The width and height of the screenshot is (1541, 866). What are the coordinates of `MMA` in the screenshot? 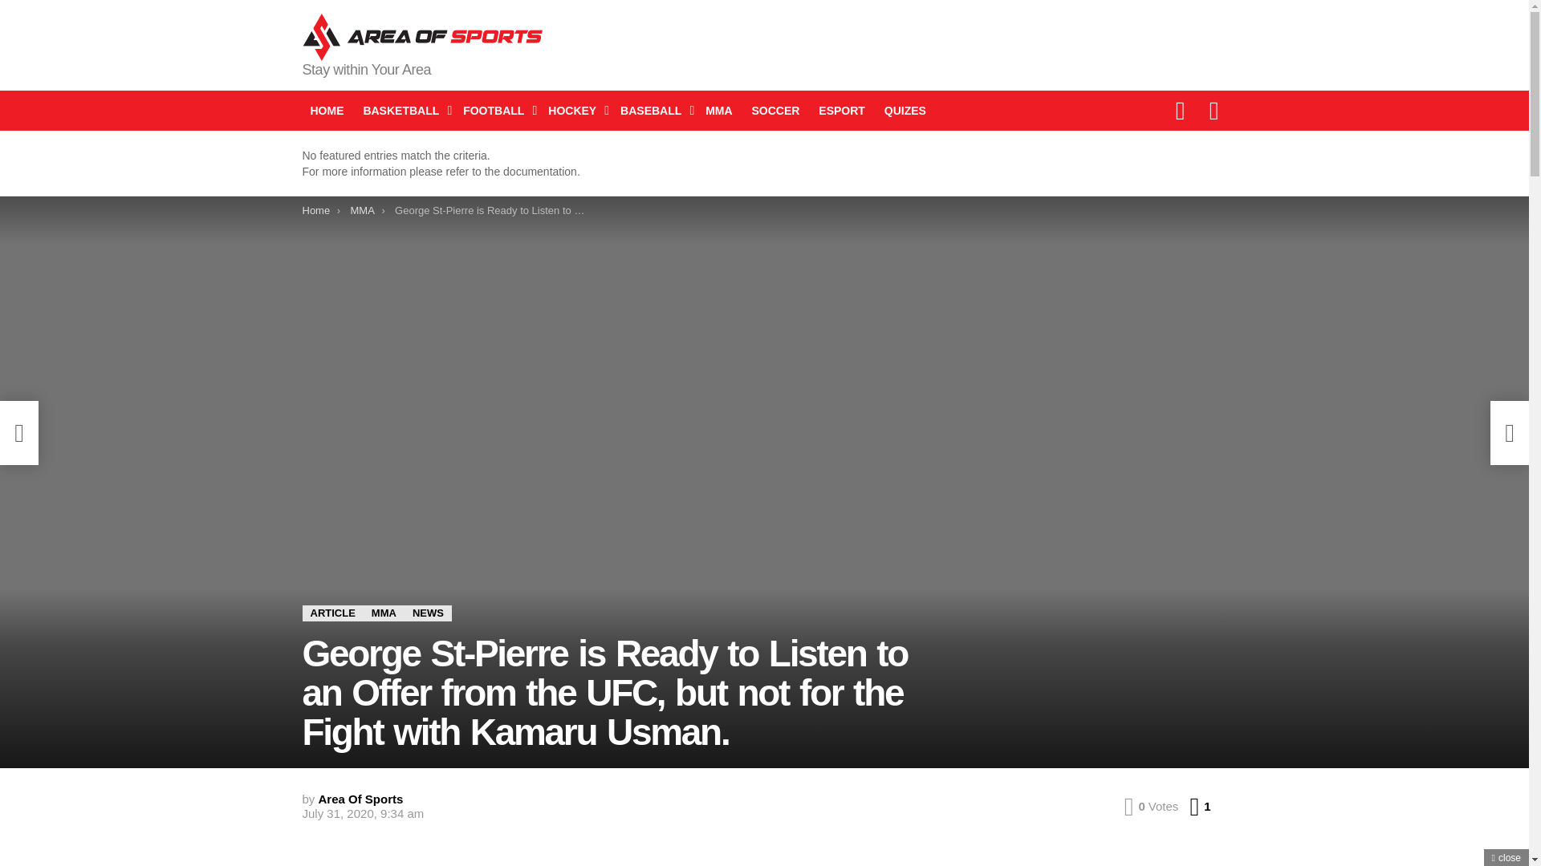 It's located at (718, 111).